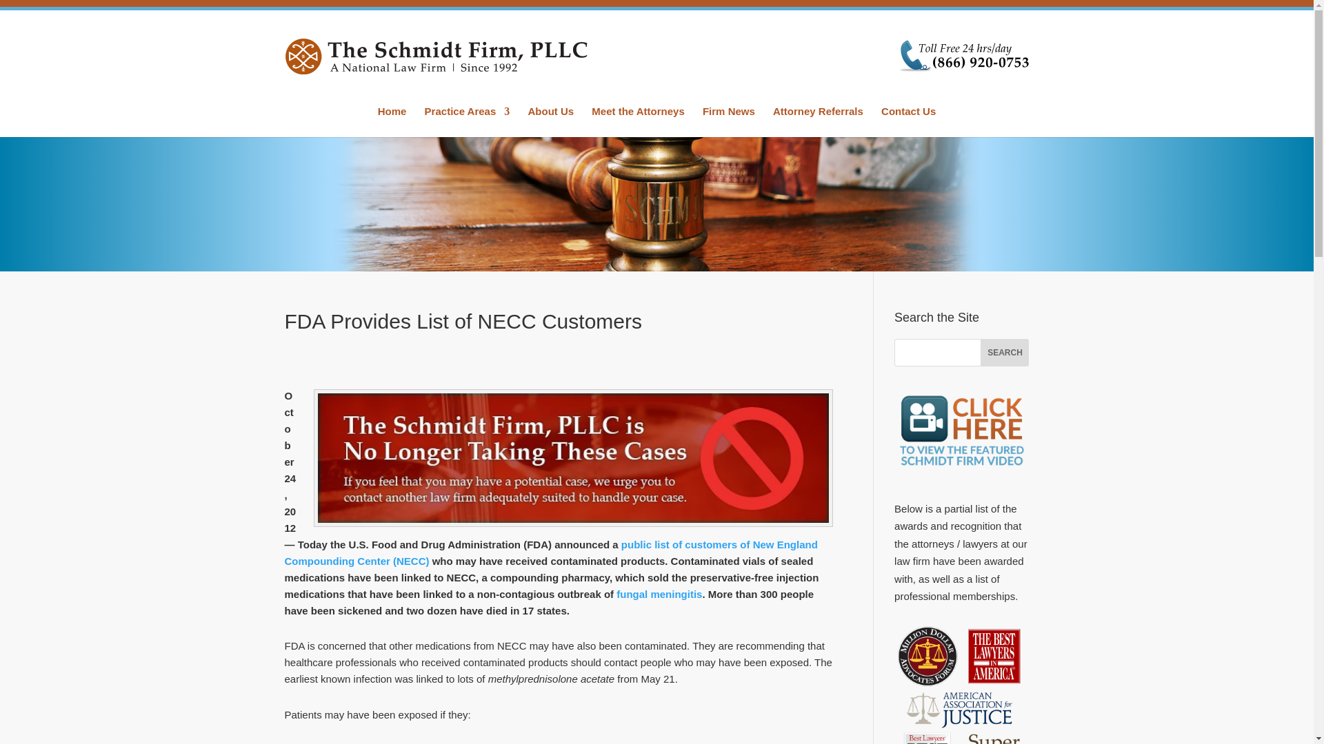 This screenshot has width=1324, height=744. Describe the element at coordinates (909, 121) in the screenshot. I see `Contact Us` at that location.